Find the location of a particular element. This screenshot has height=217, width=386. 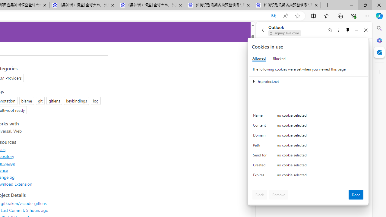

Blocked is located at coordinates (279, 58).